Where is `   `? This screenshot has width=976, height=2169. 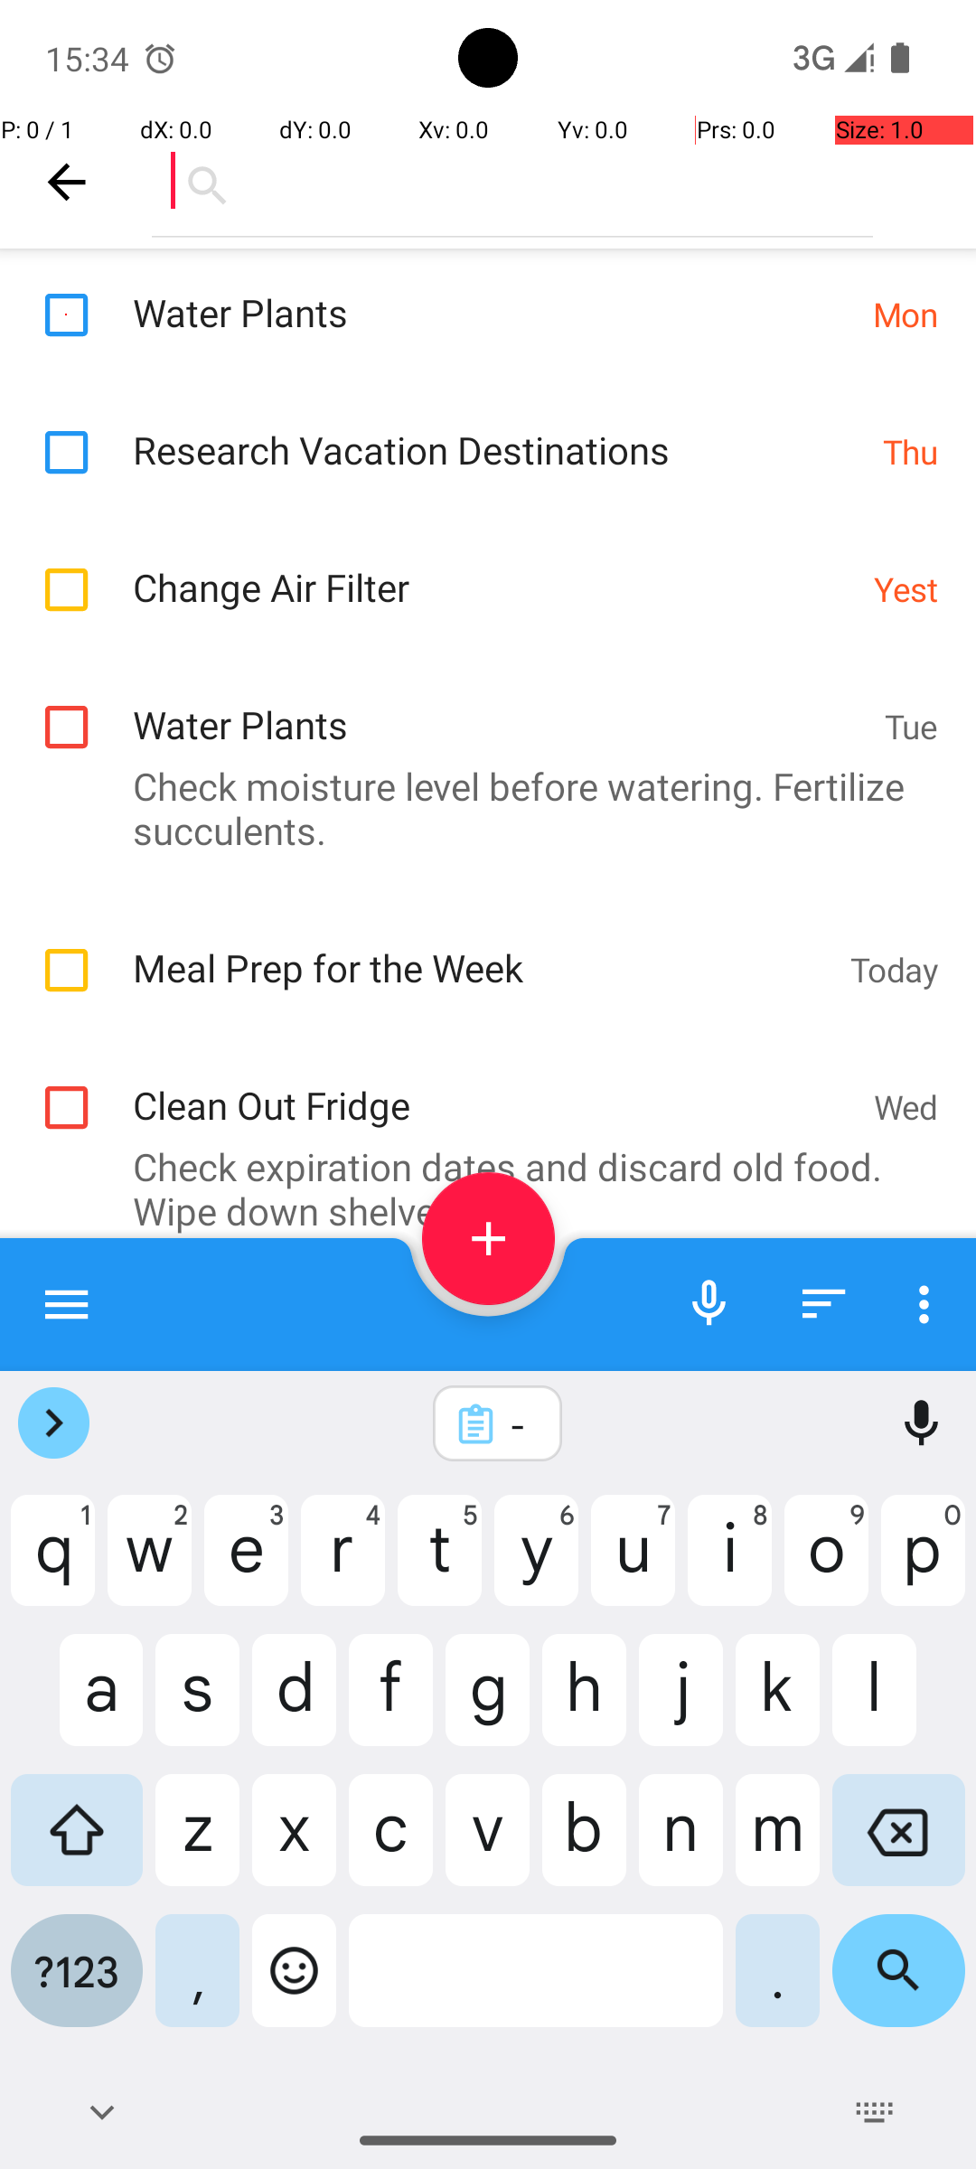
    is located at coordinates (512, 181).